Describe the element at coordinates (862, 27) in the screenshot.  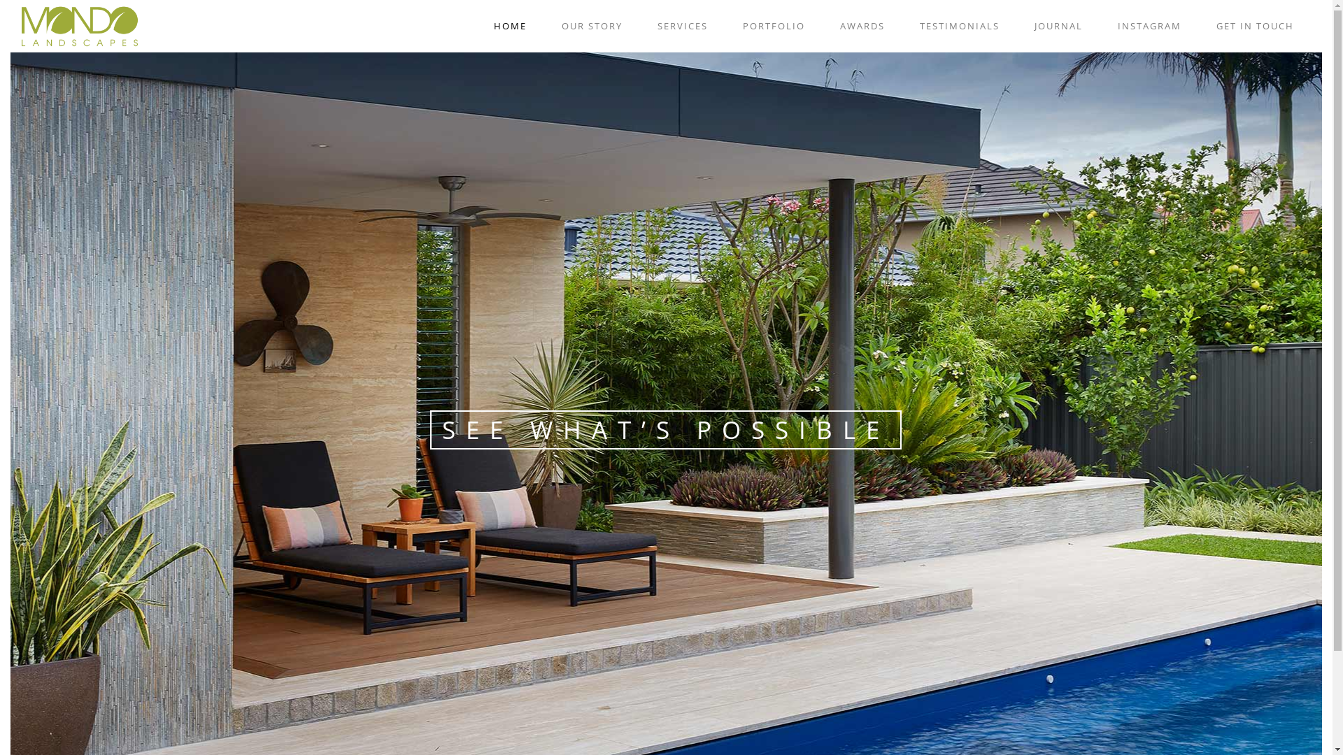
I see `AWARDS` at that location.